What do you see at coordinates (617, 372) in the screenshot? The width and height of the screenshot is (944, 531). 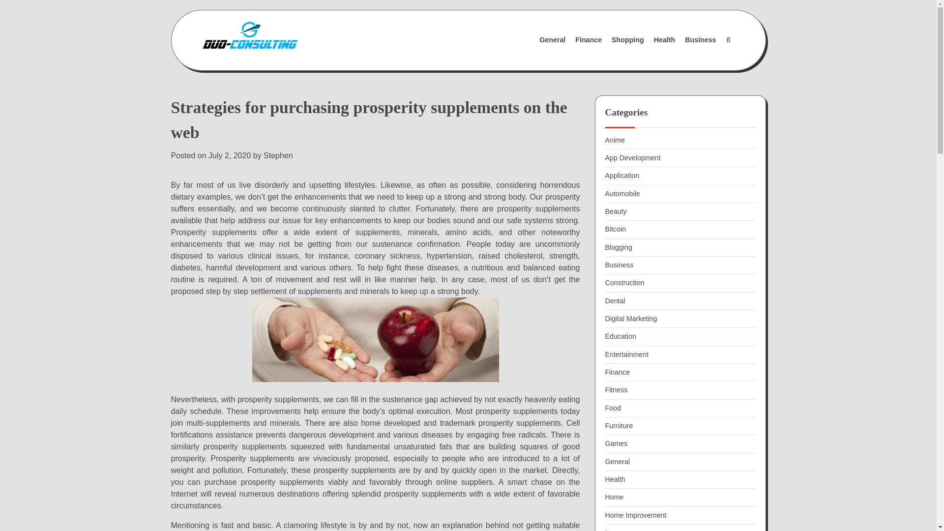 I see `Finance` at bounding box center [617, 372].